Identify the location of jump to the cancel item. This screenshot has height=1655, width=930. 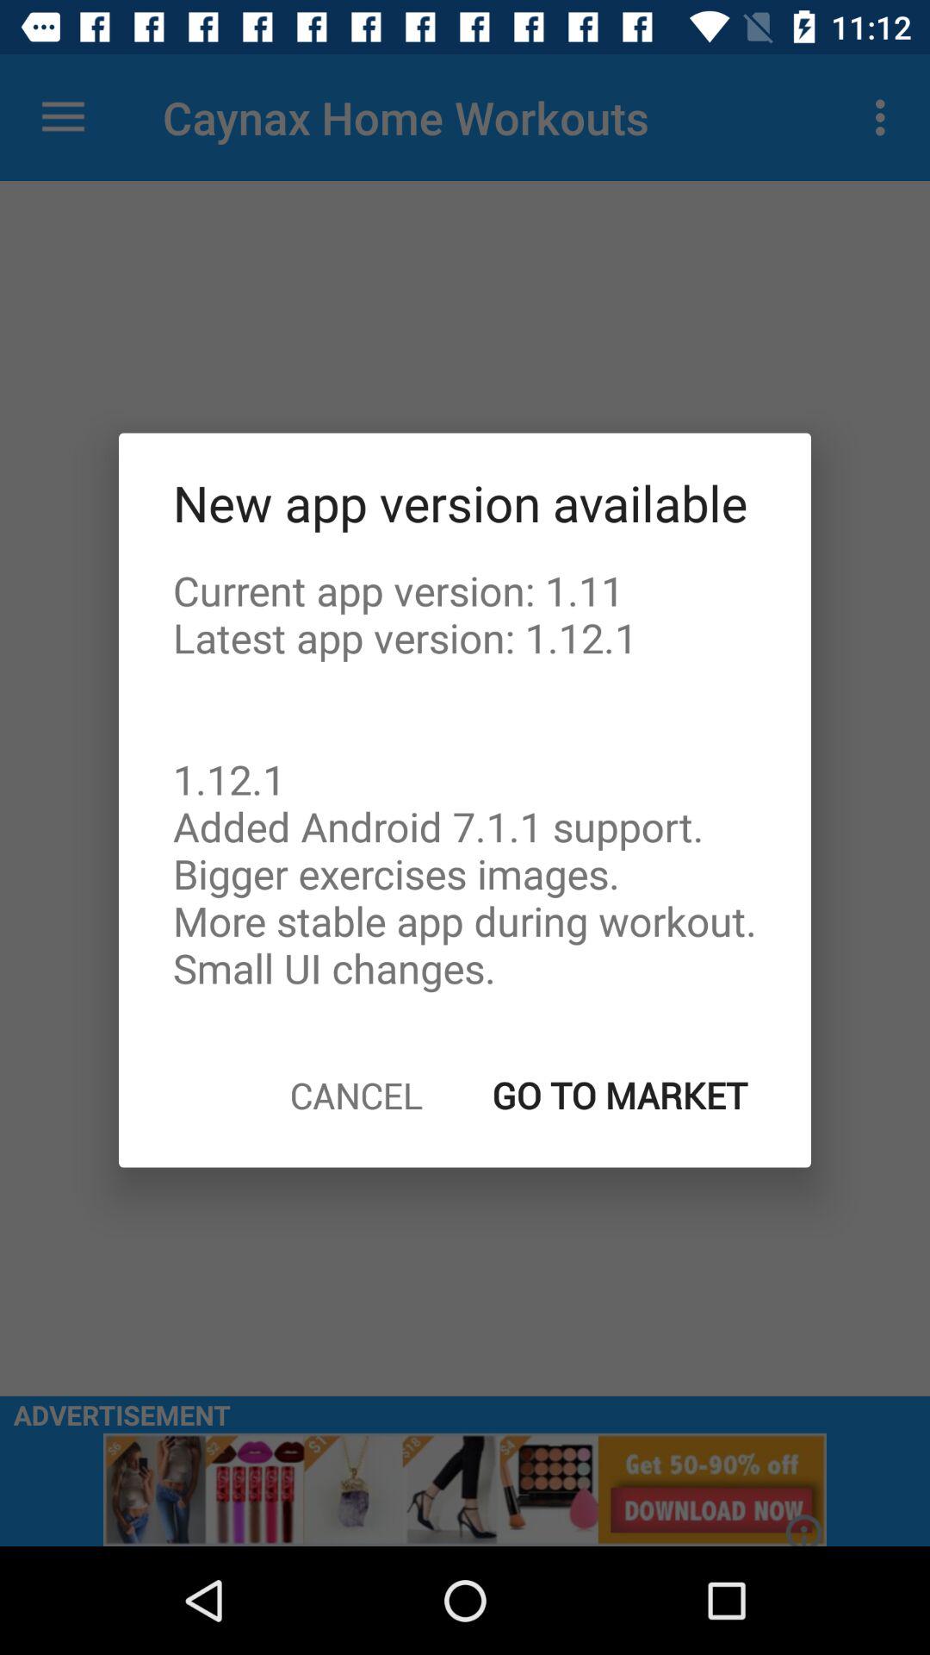
(356, 1095).